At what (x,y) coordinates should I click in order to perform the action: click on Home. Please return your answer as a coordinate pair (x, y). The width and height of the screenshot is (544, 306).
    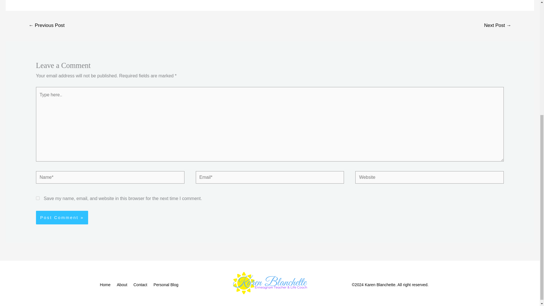
    Looking at the image, I should click on (107, 285).